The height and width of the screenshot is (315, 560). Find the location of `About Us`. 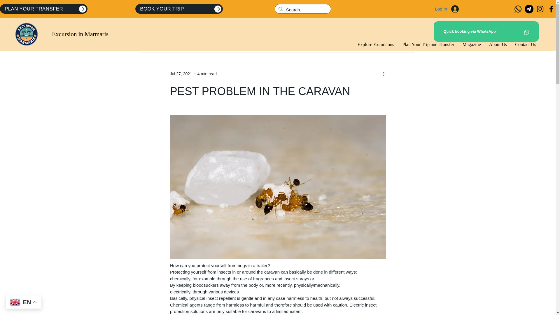

About Us is located at coordinates (498, 44).